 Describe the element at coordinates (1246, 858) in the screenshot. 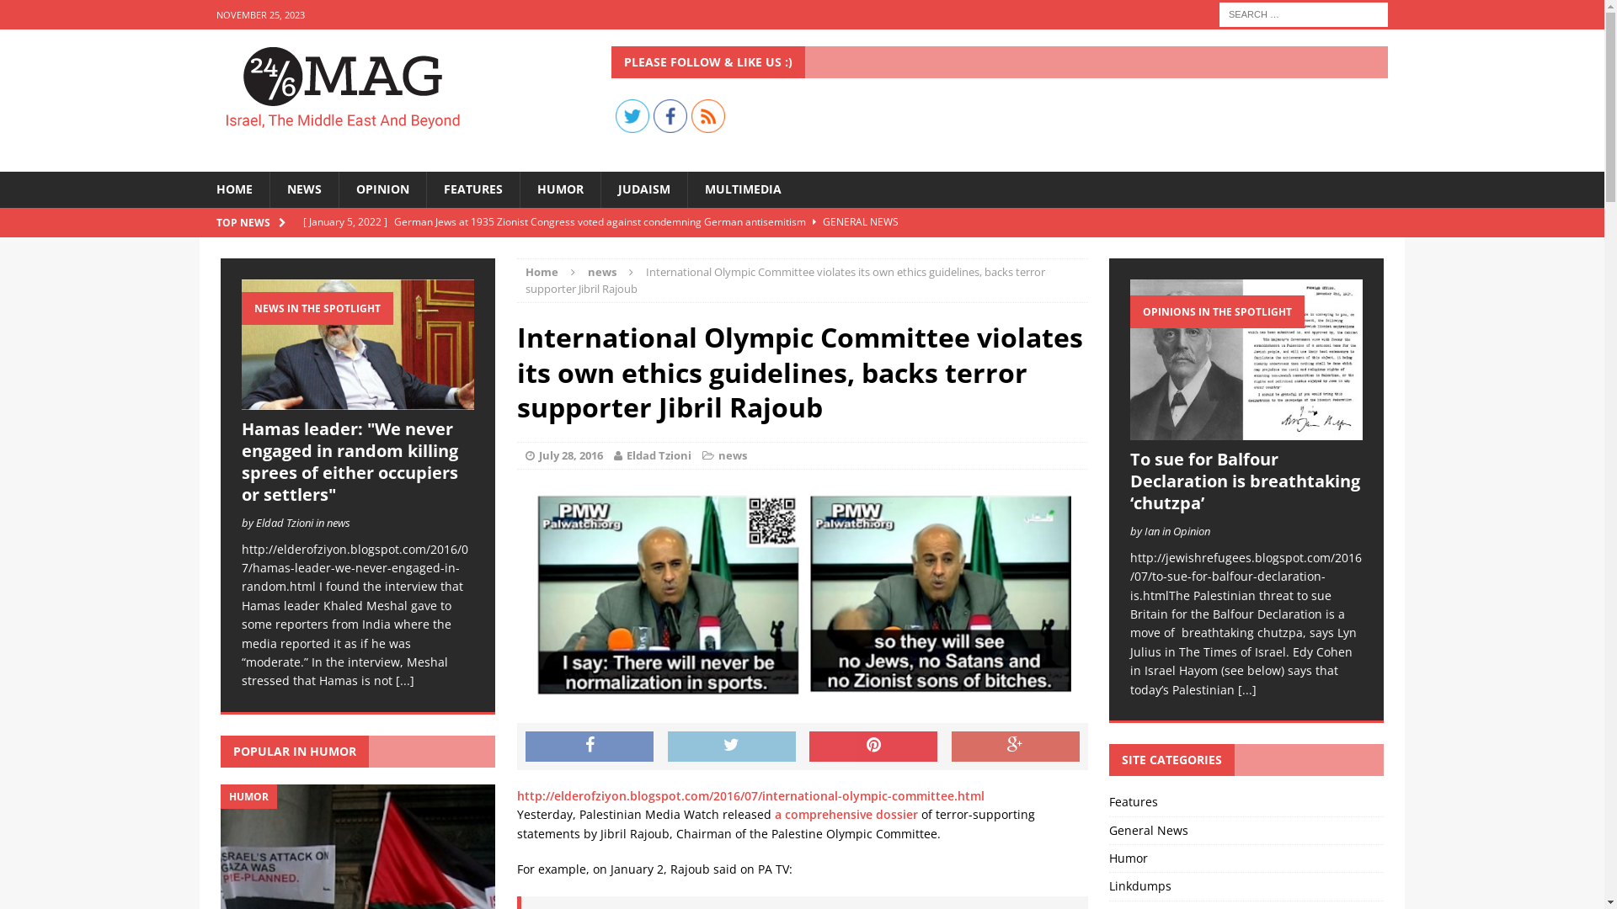

I see `Humor` at that location.